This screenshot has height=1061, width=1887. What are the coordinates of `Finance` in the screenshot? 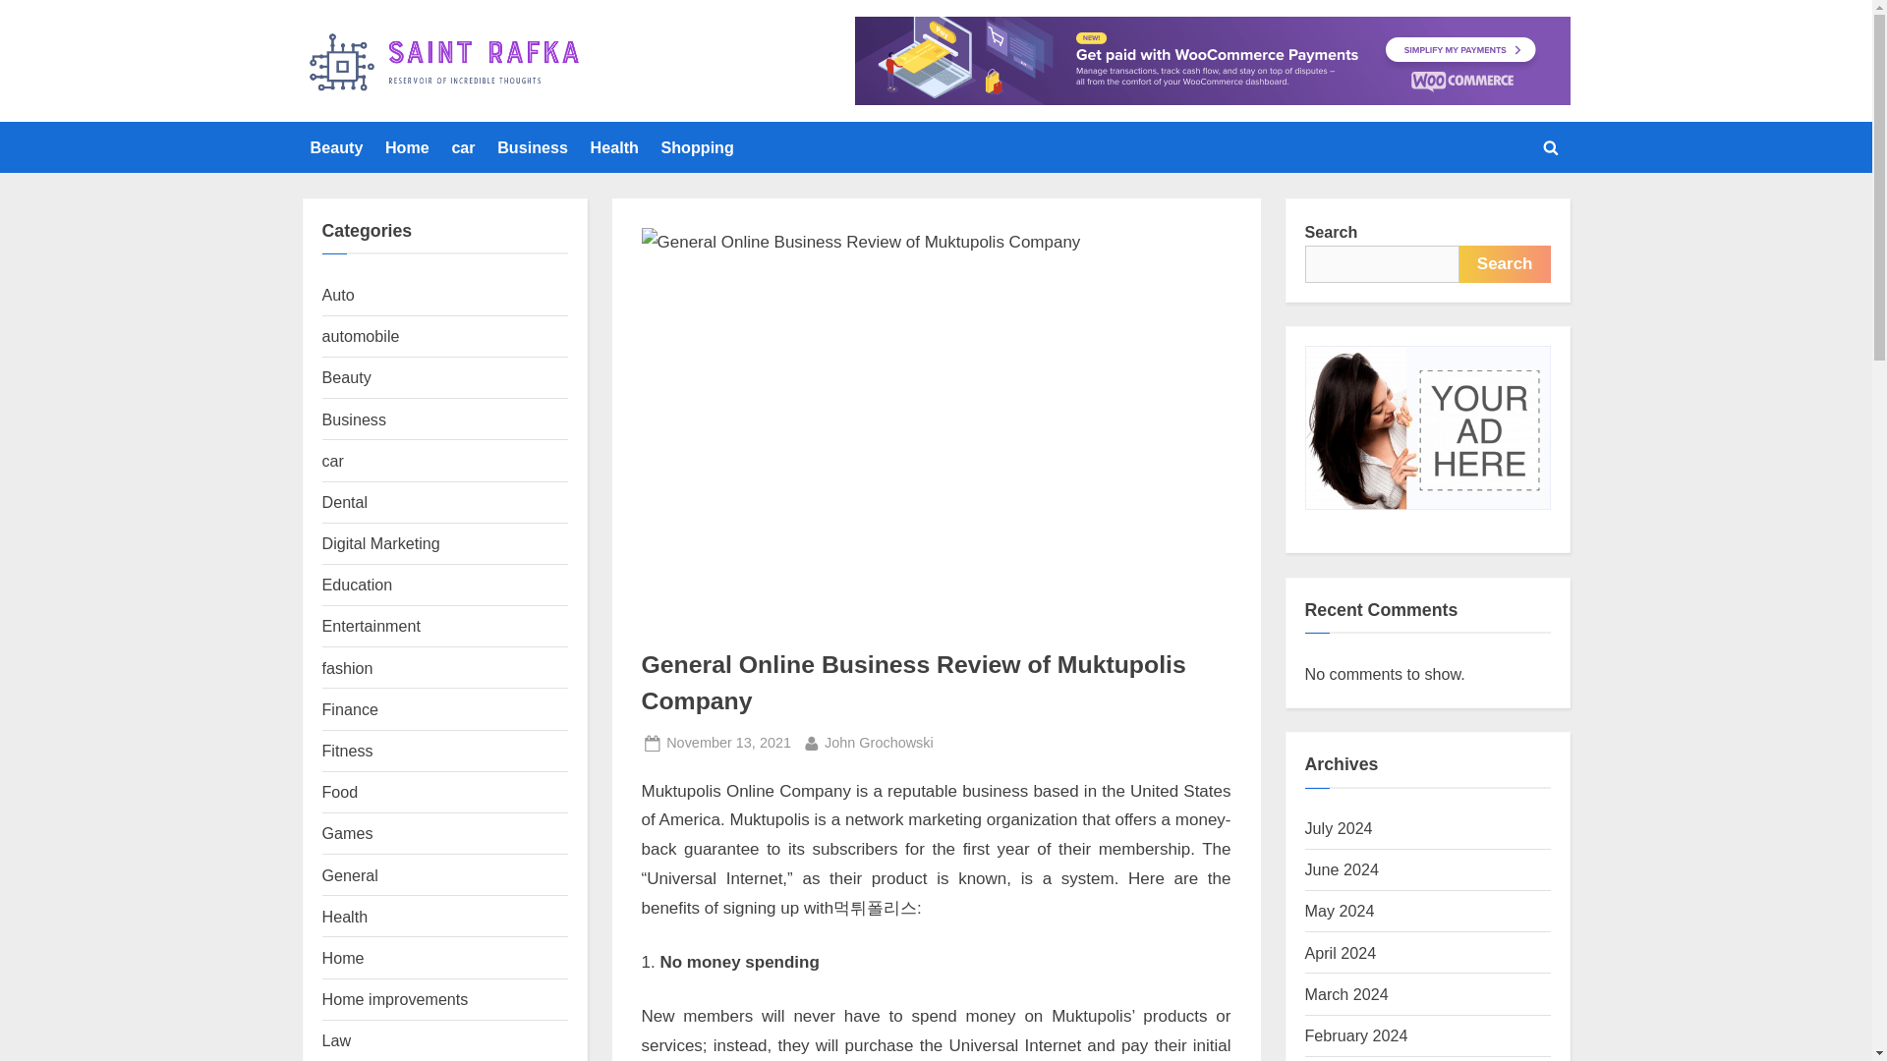 It's located at (350, 709).